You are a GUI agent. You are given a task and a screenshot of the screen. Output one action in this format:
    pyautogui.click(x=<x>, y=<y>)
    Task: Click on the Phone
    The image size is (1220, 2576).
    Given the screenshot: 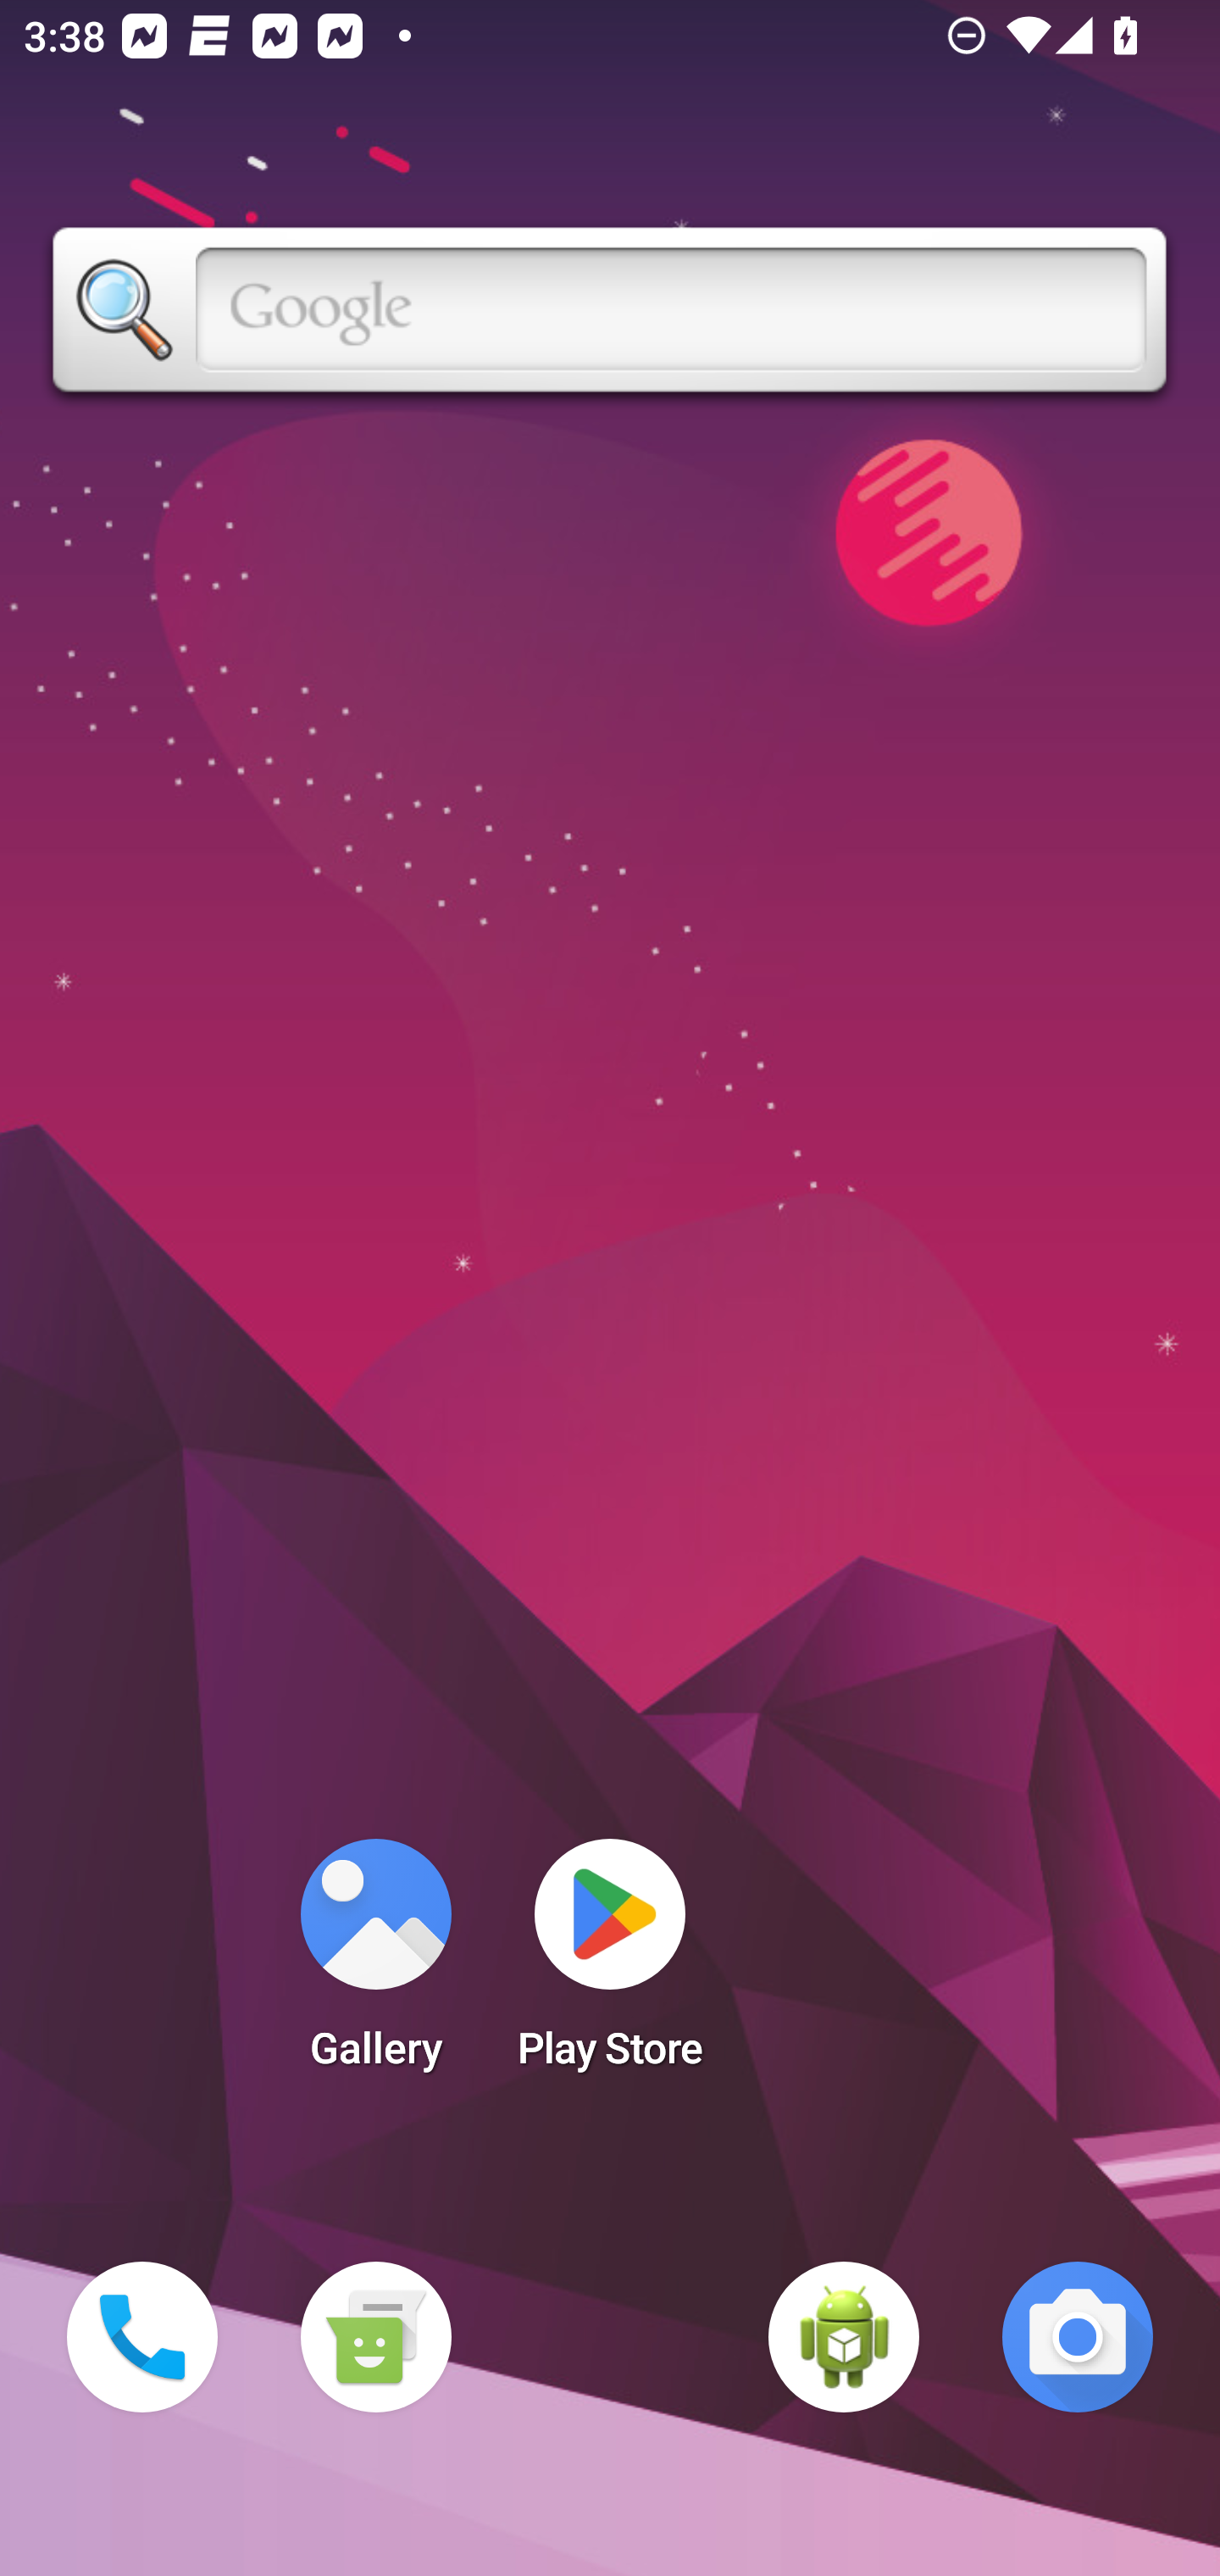 What is the action you would take?
    pyautogui.click(x=142, y=2337)
    